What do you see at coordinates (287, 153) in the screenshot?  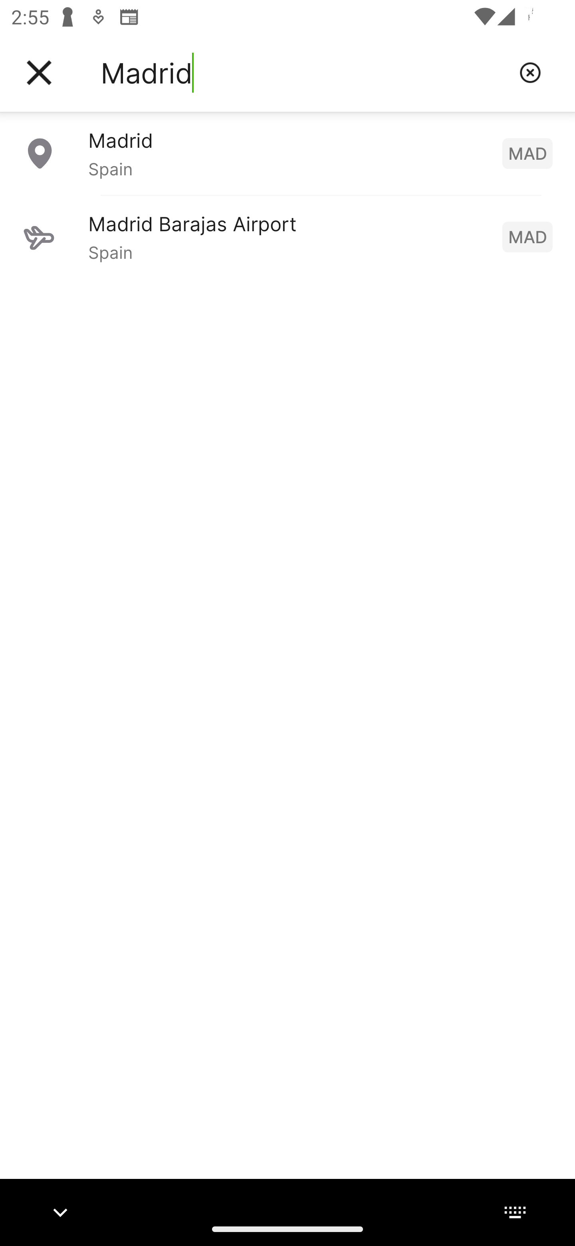 I see `Madrid Spain MAD` at bounding box center [287, 153].